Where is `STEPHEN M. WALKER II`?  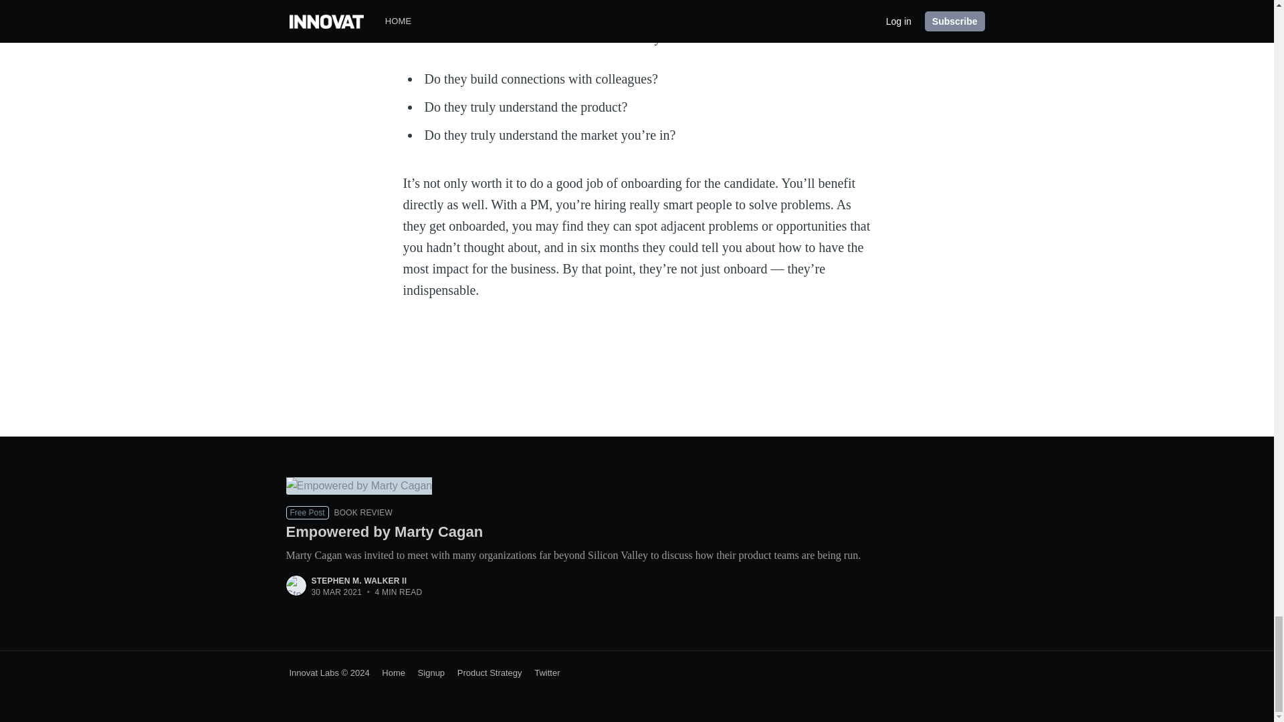 STEPHEN M. WALKER II is located at coordinates (359, 580).